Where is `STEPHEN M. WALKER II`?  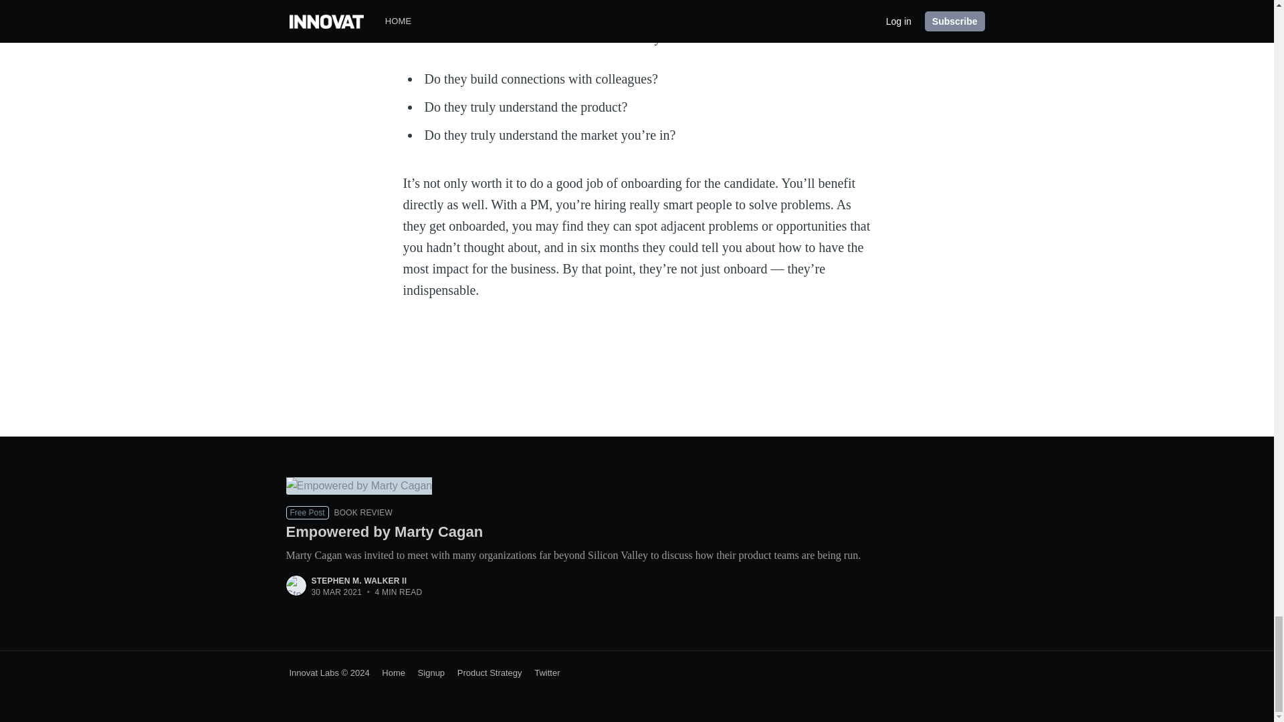 STEPHEN M. WALKER II is located at coordinates (359, 580).